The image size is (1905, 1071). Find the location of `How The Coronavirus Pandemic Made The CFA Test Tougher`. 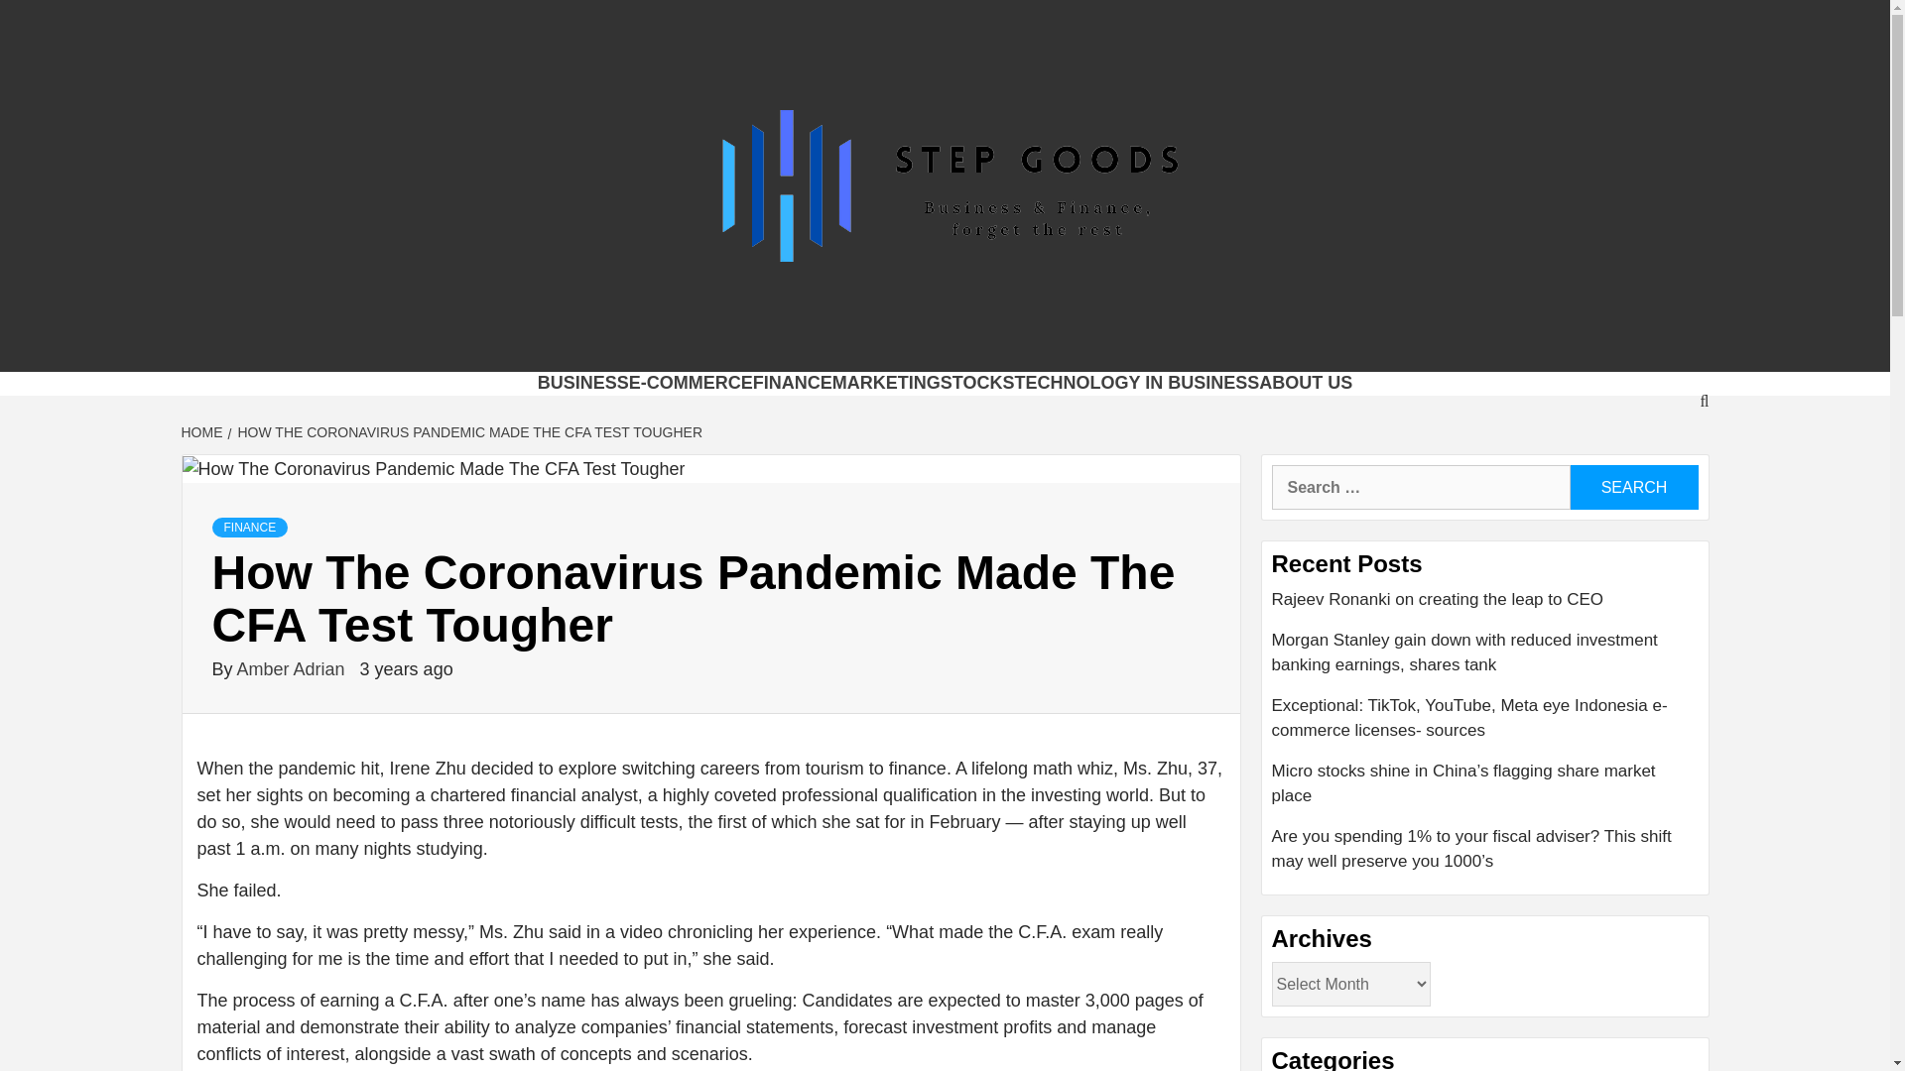

How The Coronavirus Pandemic Made The CFA Test Tougher is located at coordinates (435, 470).